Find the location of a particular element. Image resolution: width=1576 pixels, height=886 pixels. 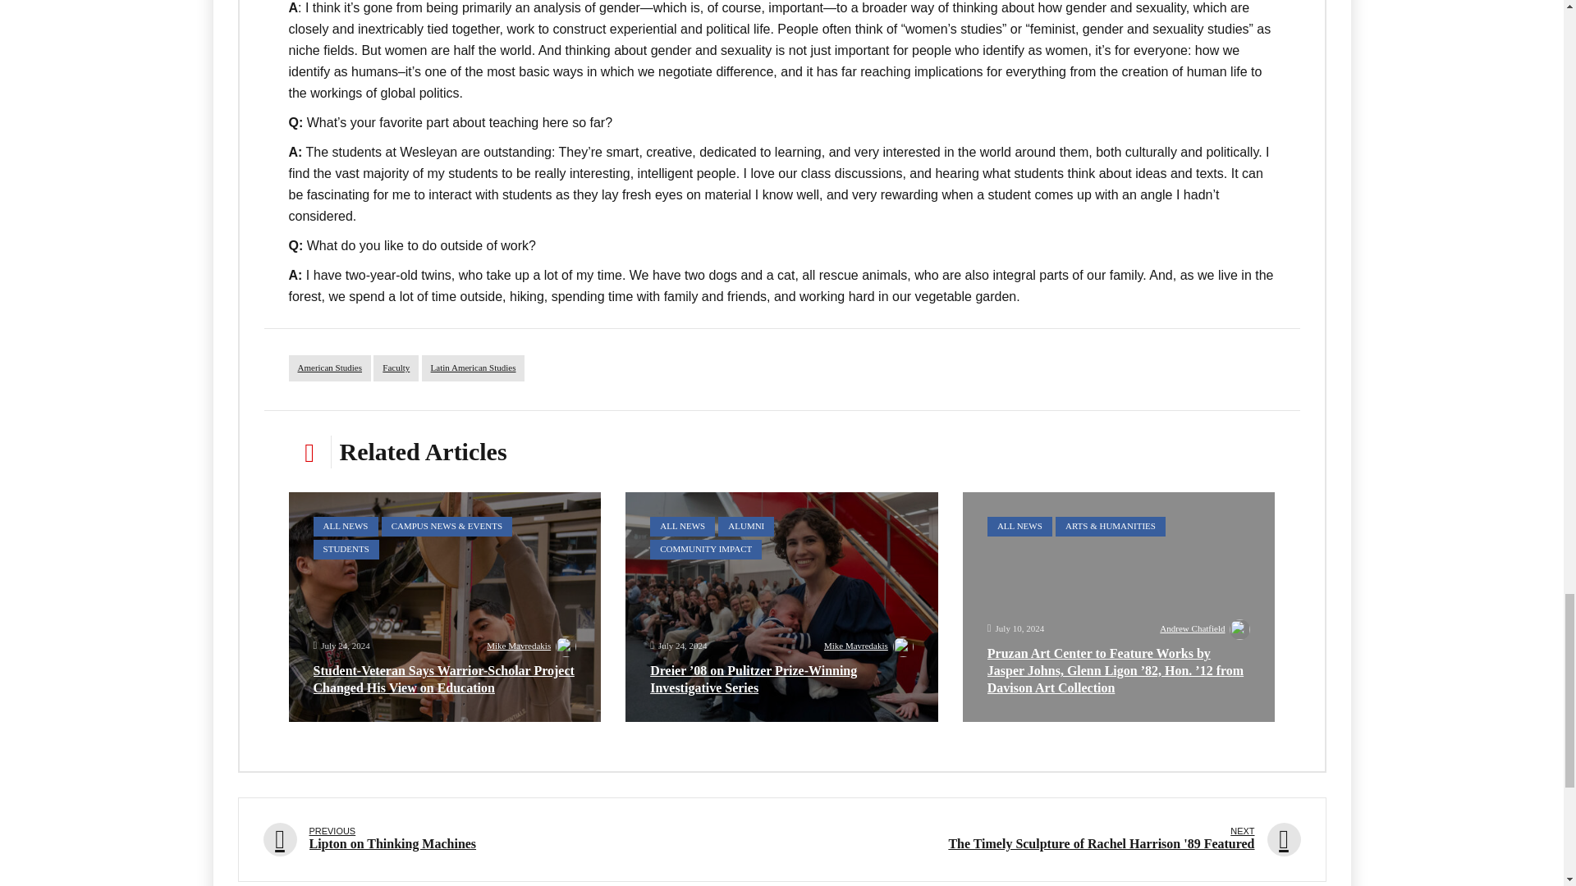

Mike Mavredakis is located at coordinates (532, 648).